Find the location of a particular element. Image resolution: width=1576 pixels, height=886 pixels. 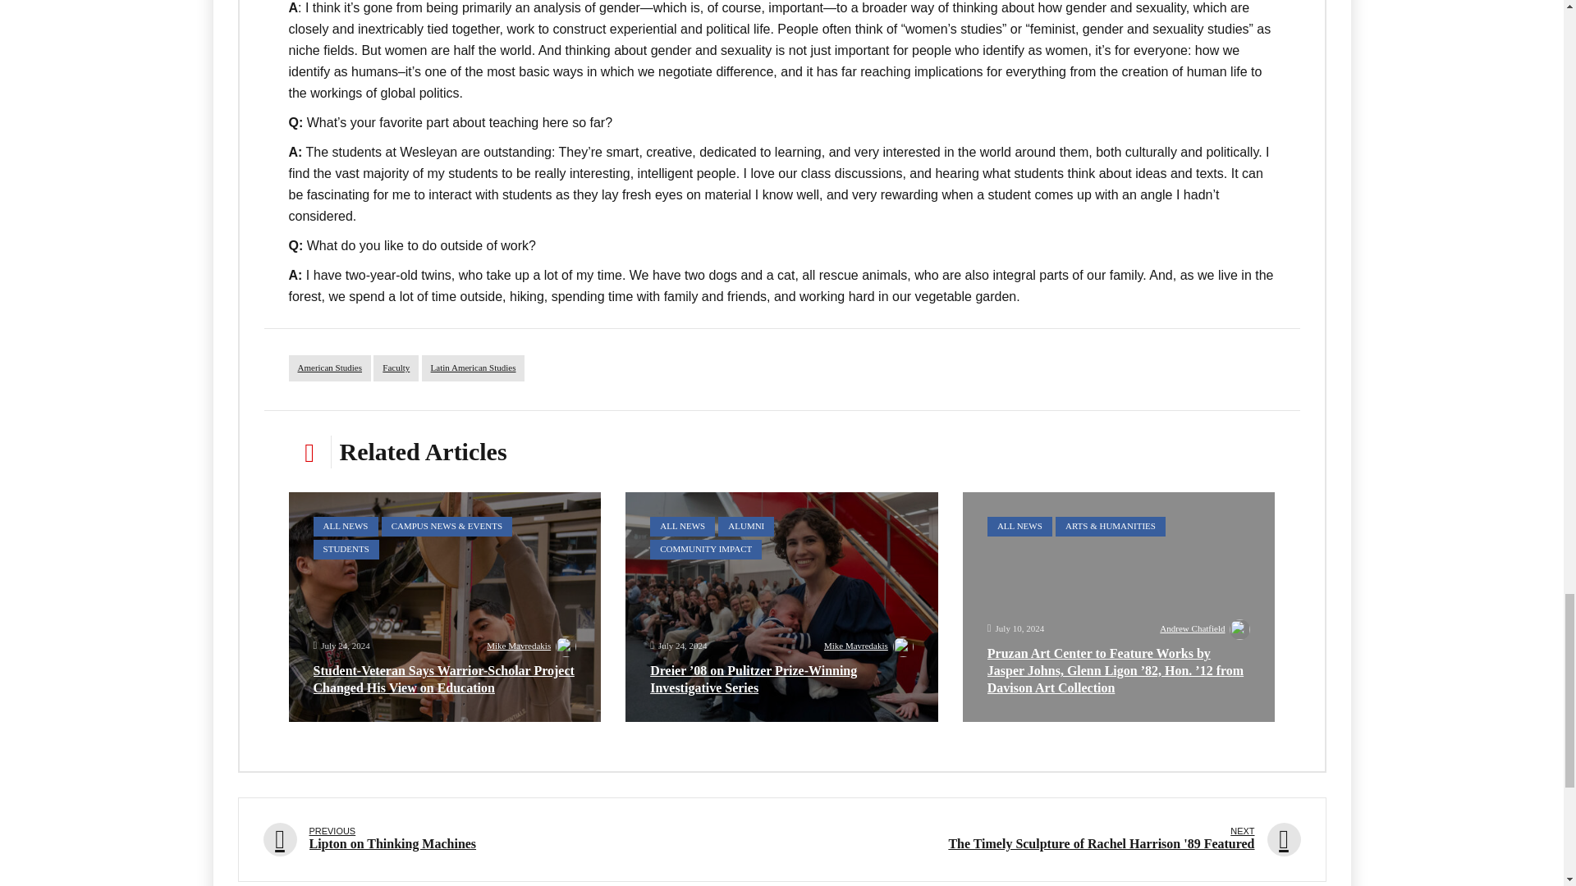

Mike Mavredakis is located at coordinates (532, 648).